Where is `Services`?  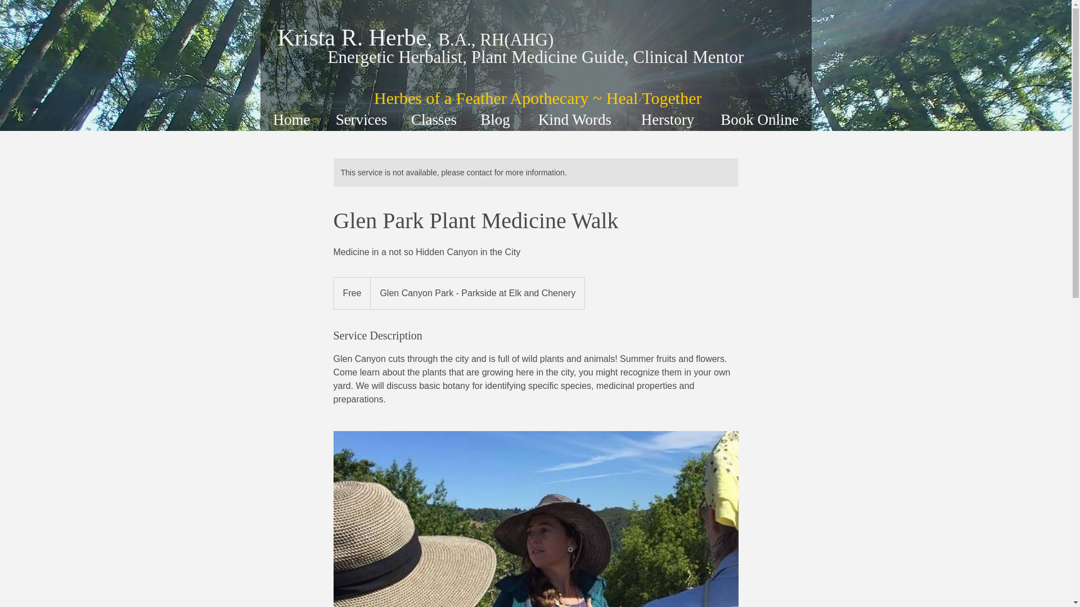
Services is located at coordinates (362, 118).